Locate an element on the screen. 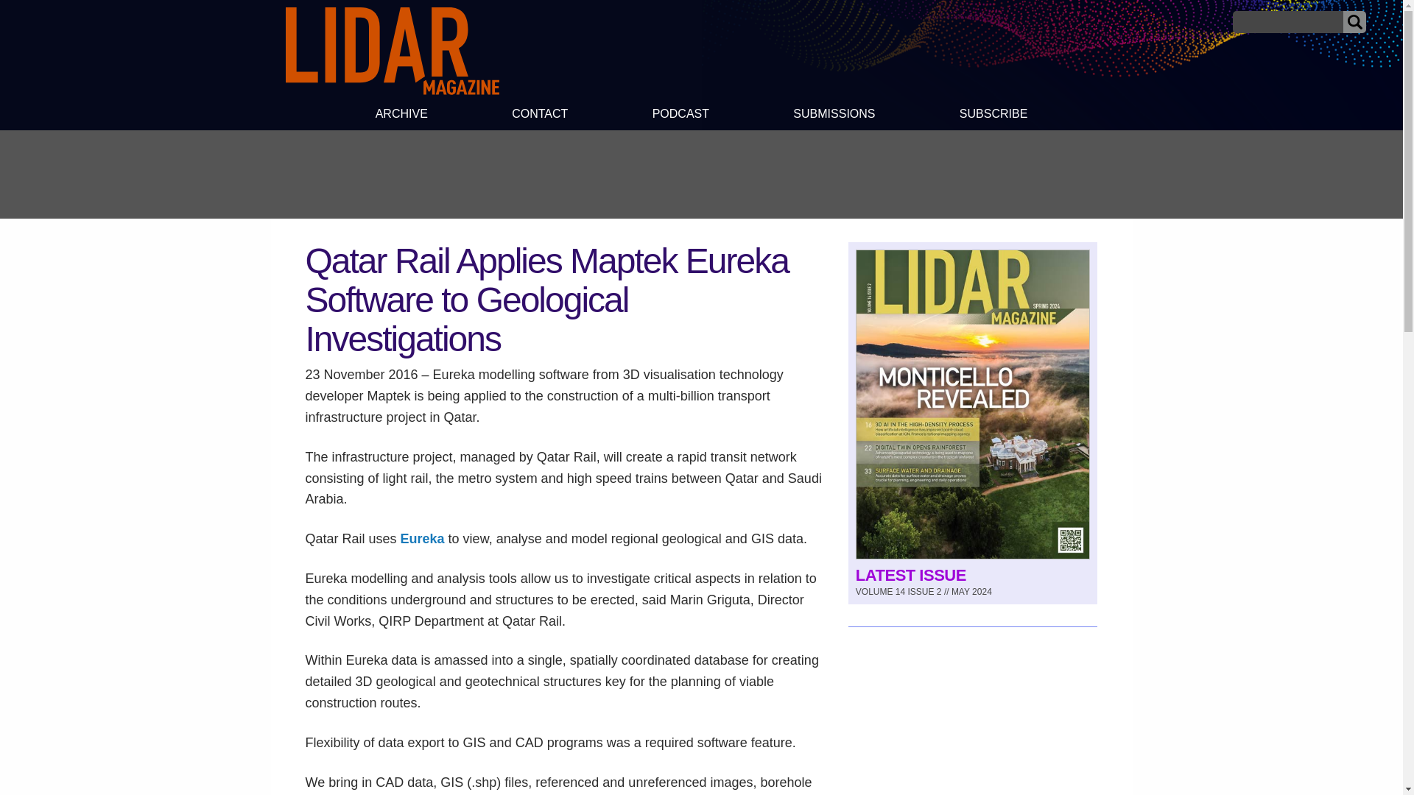 This screenshot has height=795, width=1414. Eureka is located at coordinates (423, 539).